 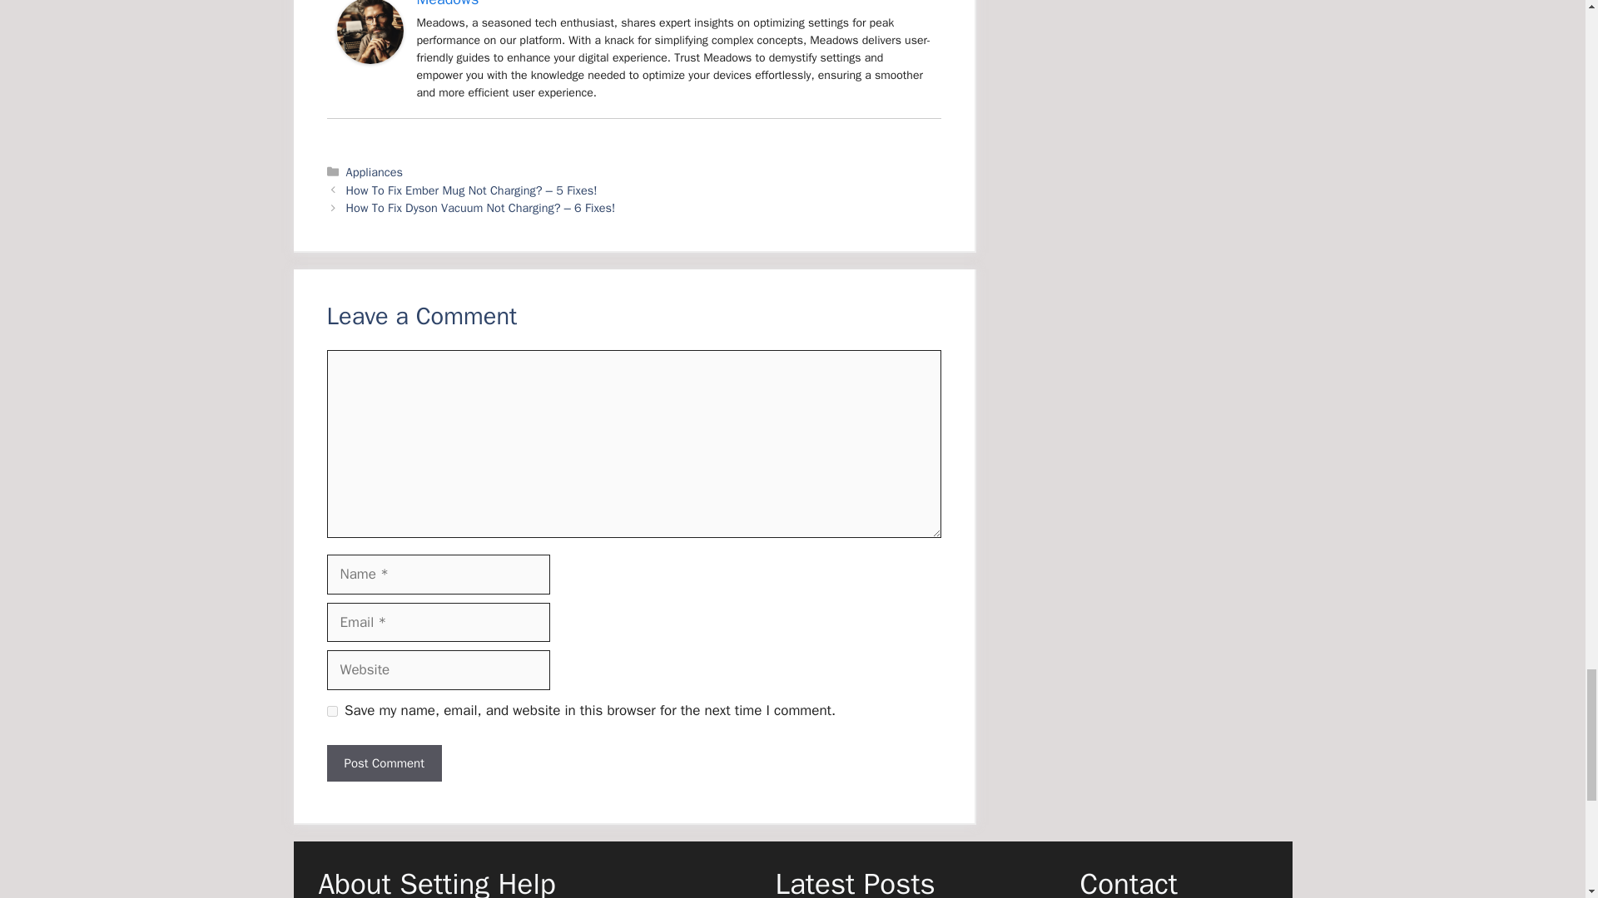 I want to click on yes, so click(x=331, y=710).